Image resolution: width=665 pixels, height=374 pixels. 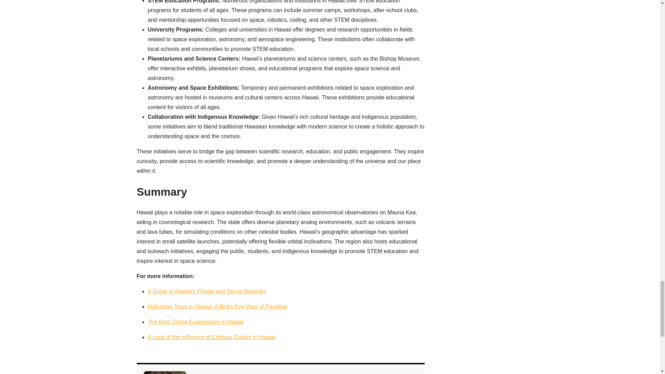 I want to click on Helicopter Tours in Hawaii: A Bird's Eye View of Paradise, so click(x=218, y=306).